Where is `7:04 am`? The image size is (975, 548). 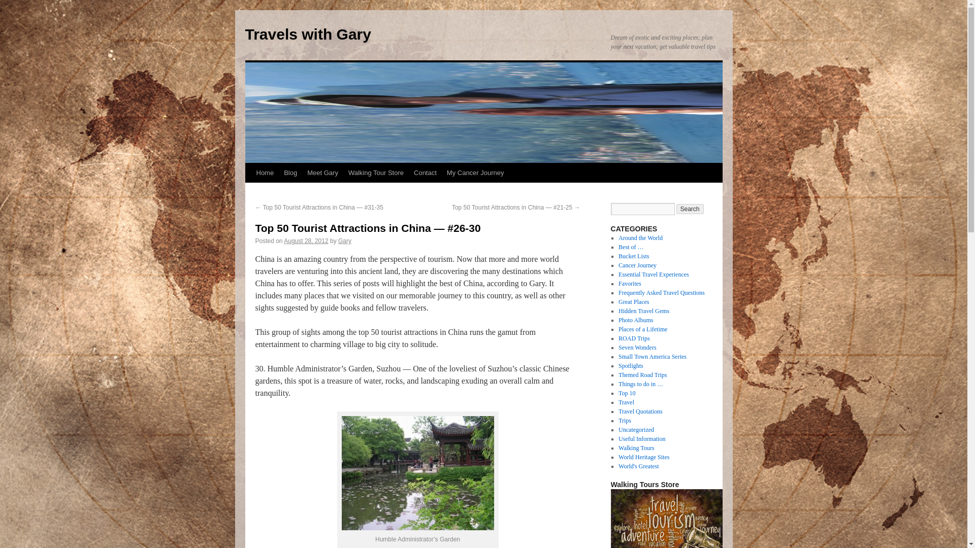
7:04 am is located at coordinates (306, 241).